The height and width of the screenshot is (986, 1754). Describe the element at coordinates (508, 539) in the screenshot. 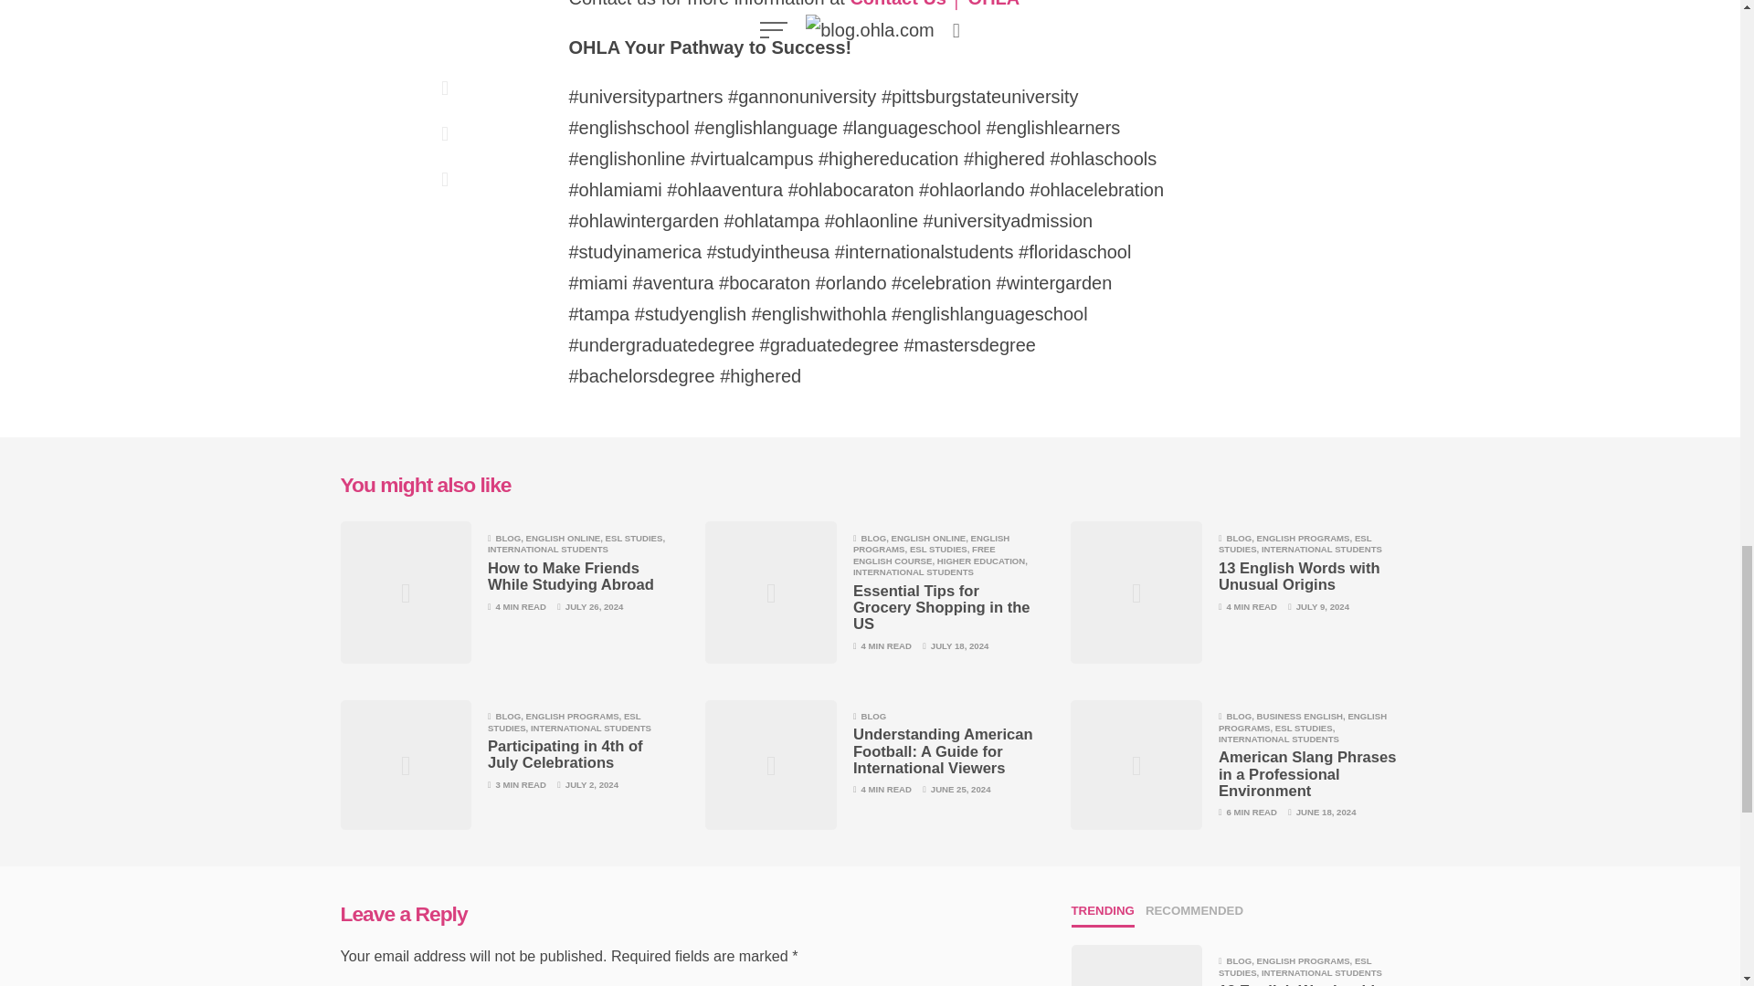

I see `BLOG` at that location.